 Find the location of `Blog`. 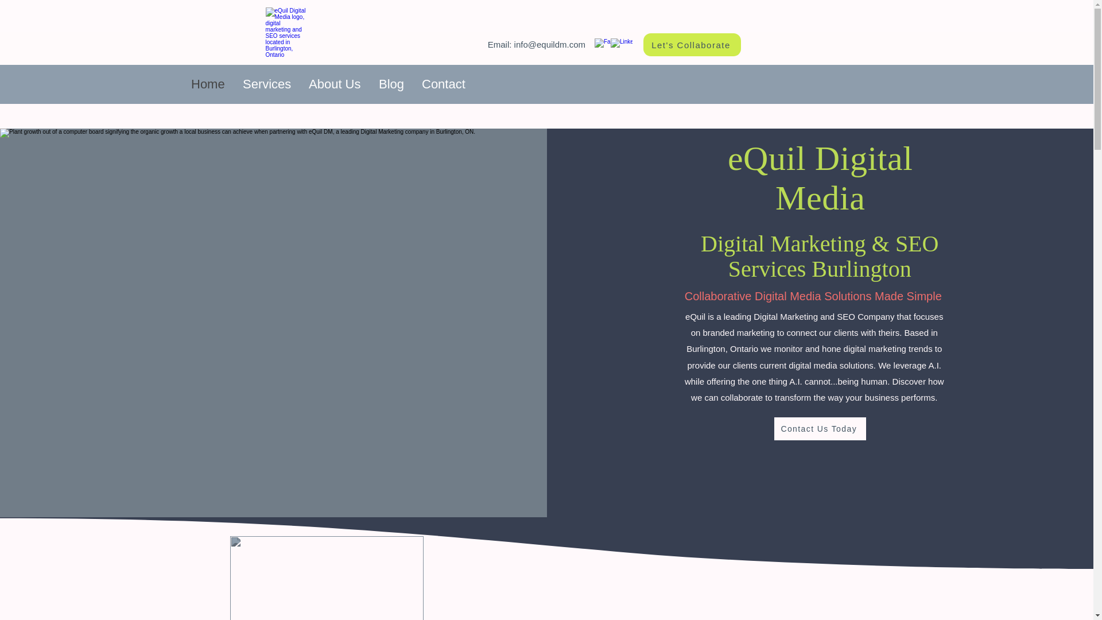

Blog is located at coordinates (391, 84).